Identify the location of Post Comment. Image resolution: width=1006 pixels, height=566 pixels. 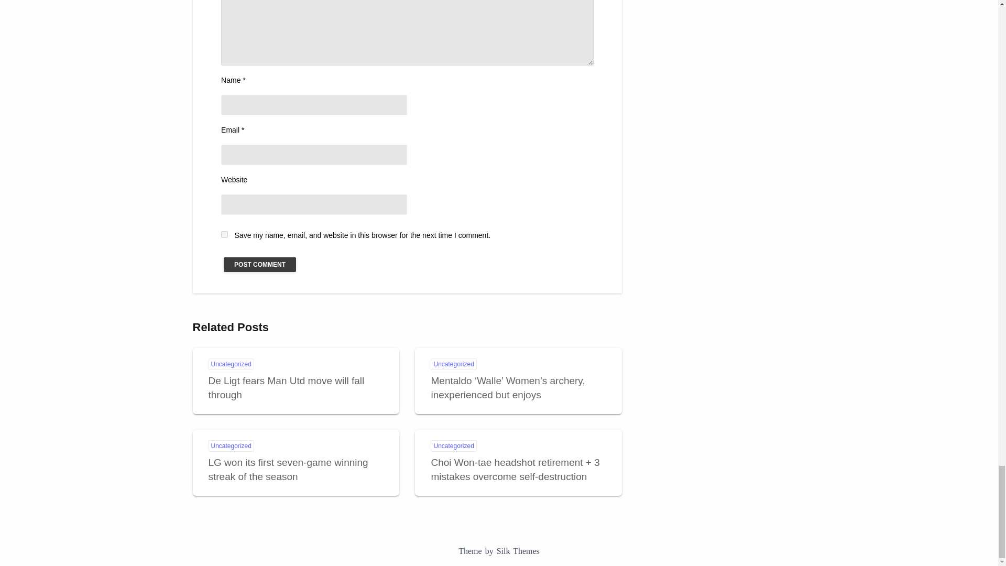
(259, 265).